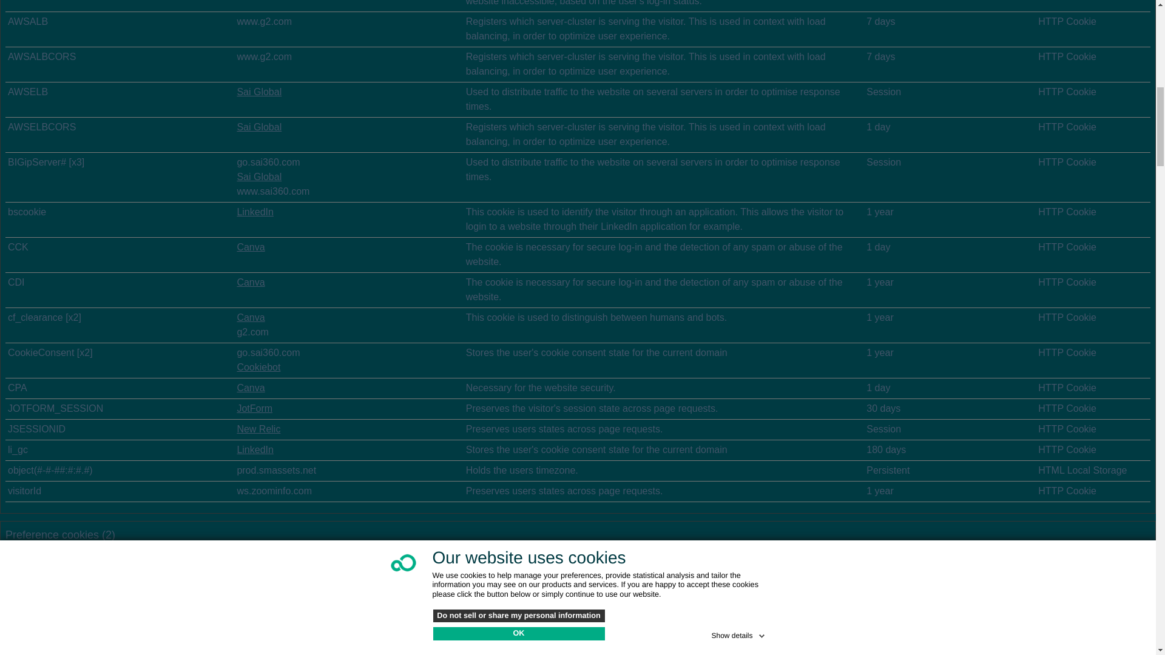 The image size is (1165, 655). What do you see at coordinates (258, 368) in the screenshot?
I see `Cookiebot` at bounding box center [258, 368].